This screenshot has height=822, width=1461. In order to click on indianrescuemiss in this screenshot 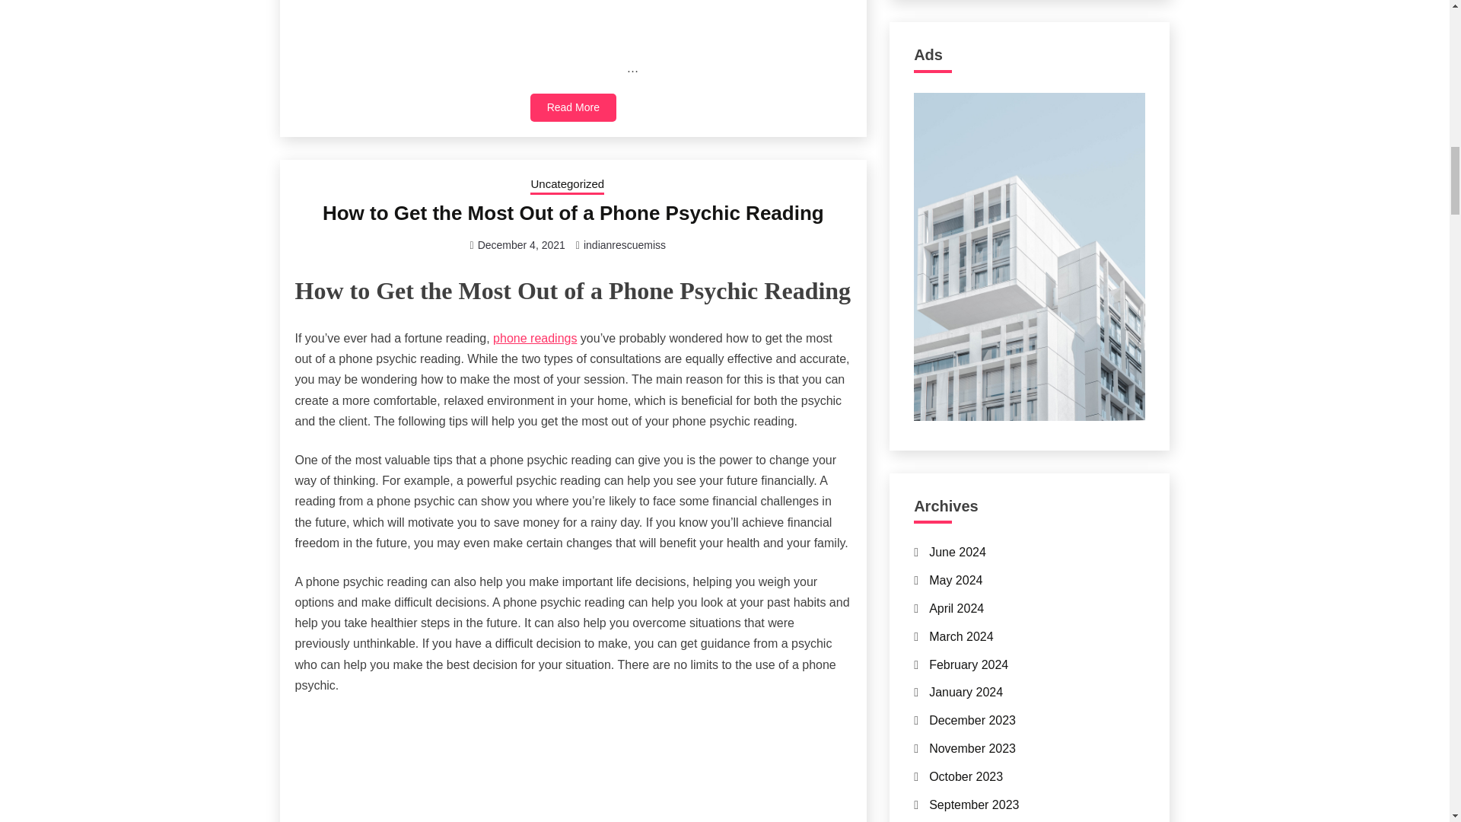, I will do `click(624, 245)`.